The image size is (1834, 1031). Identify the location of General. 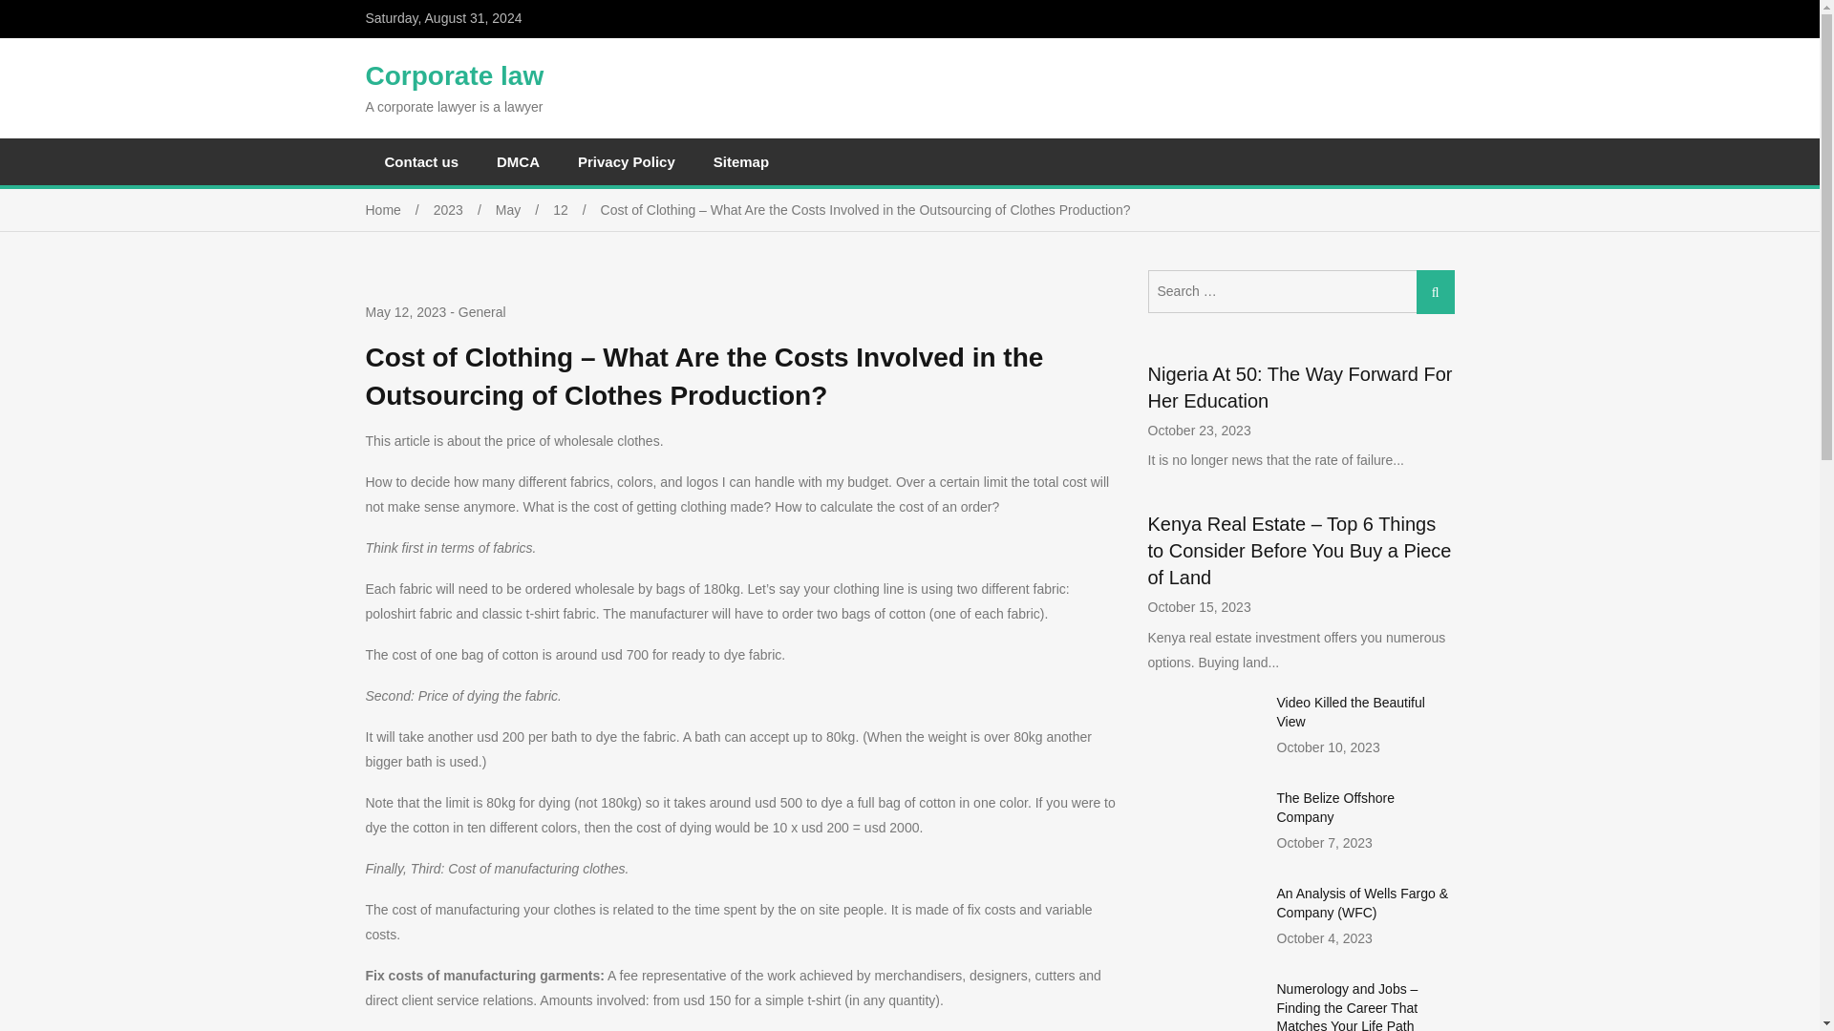
(481, 311).